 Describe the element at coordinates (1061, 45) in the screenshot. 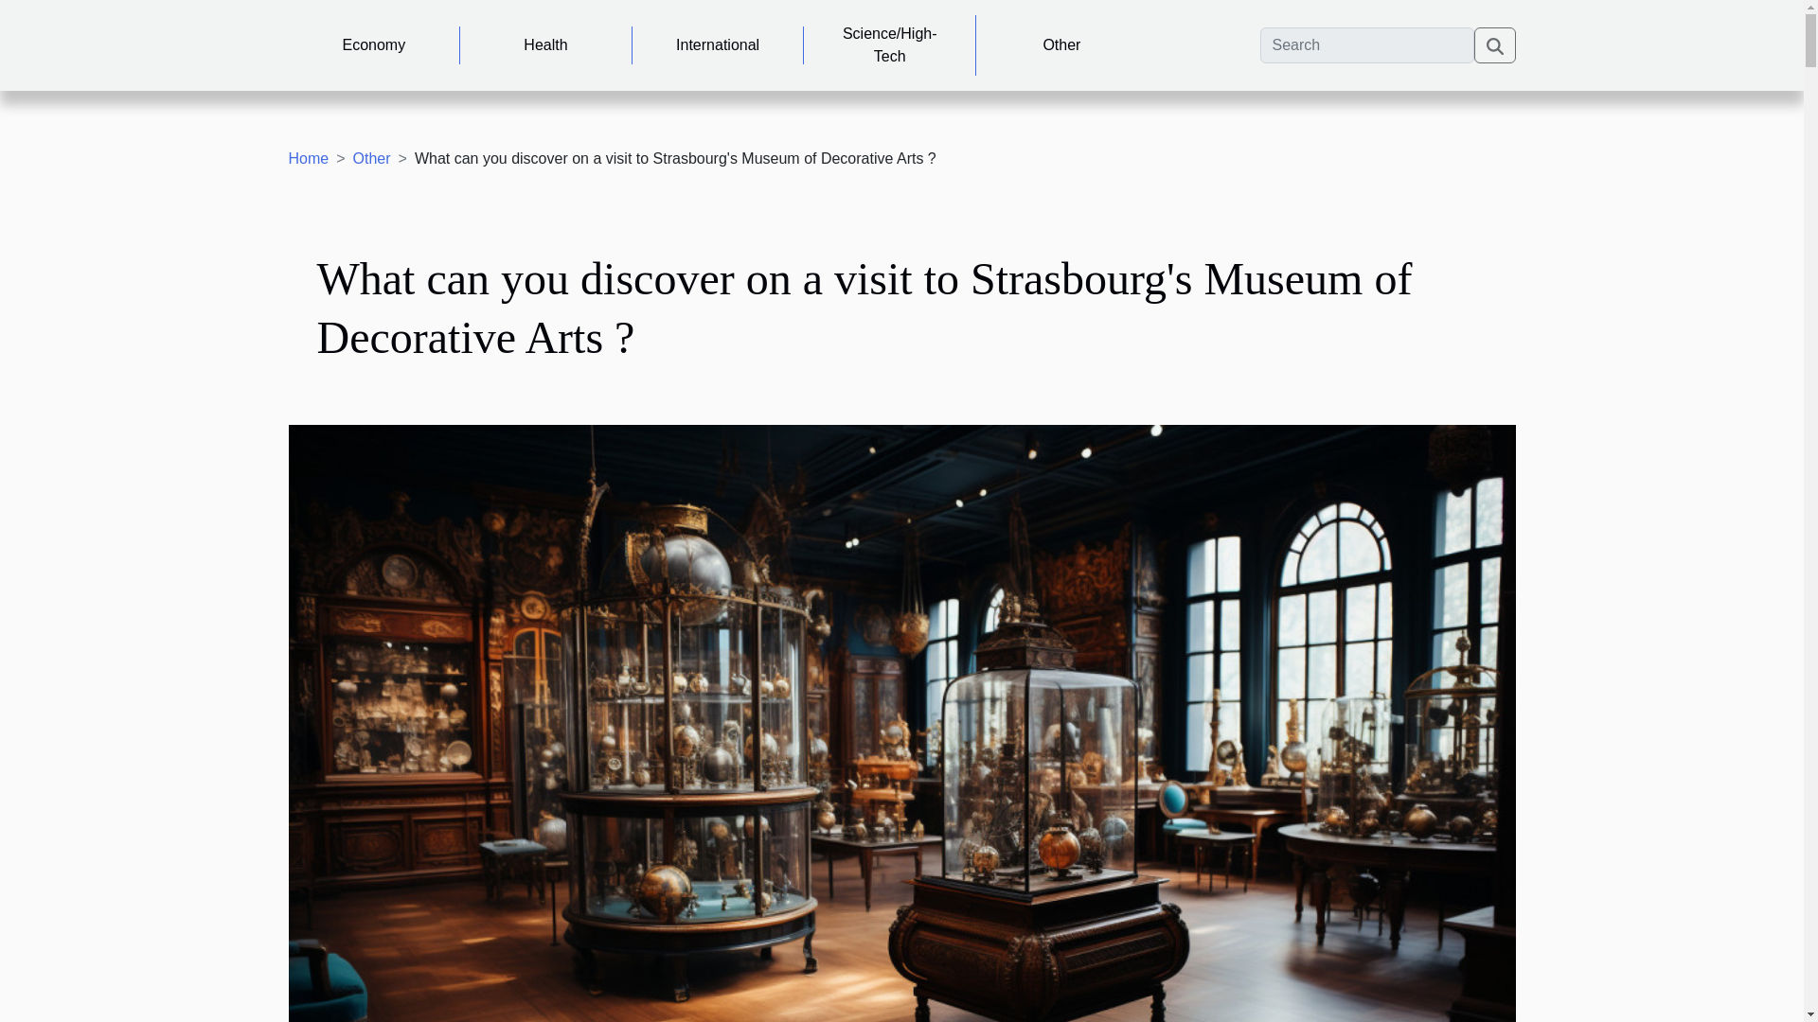

I see `Other` at that location.